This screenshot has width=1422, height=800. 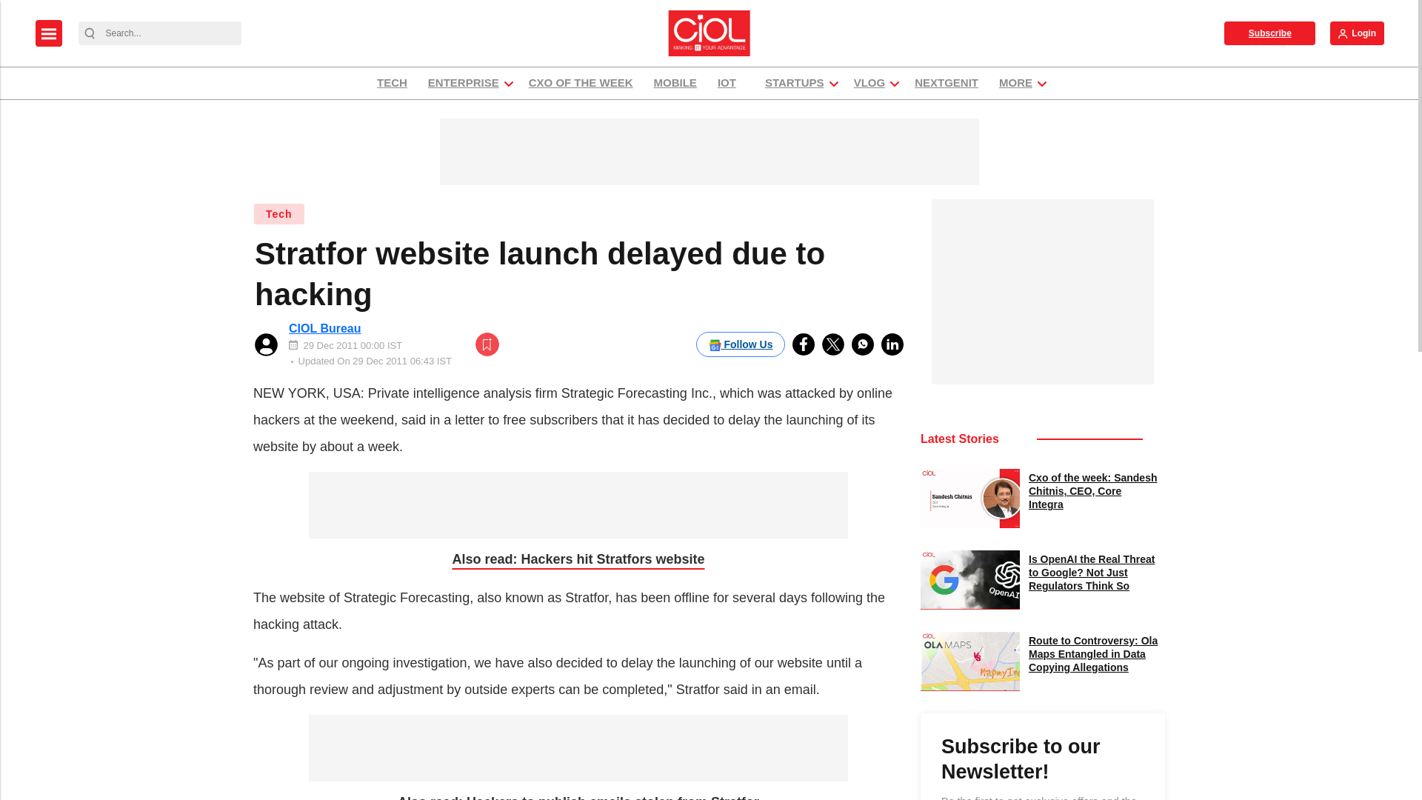 What do you see at coordinates (1357, 33) in the screenshot?
I see `Login` at bounding box center [1357, 33].